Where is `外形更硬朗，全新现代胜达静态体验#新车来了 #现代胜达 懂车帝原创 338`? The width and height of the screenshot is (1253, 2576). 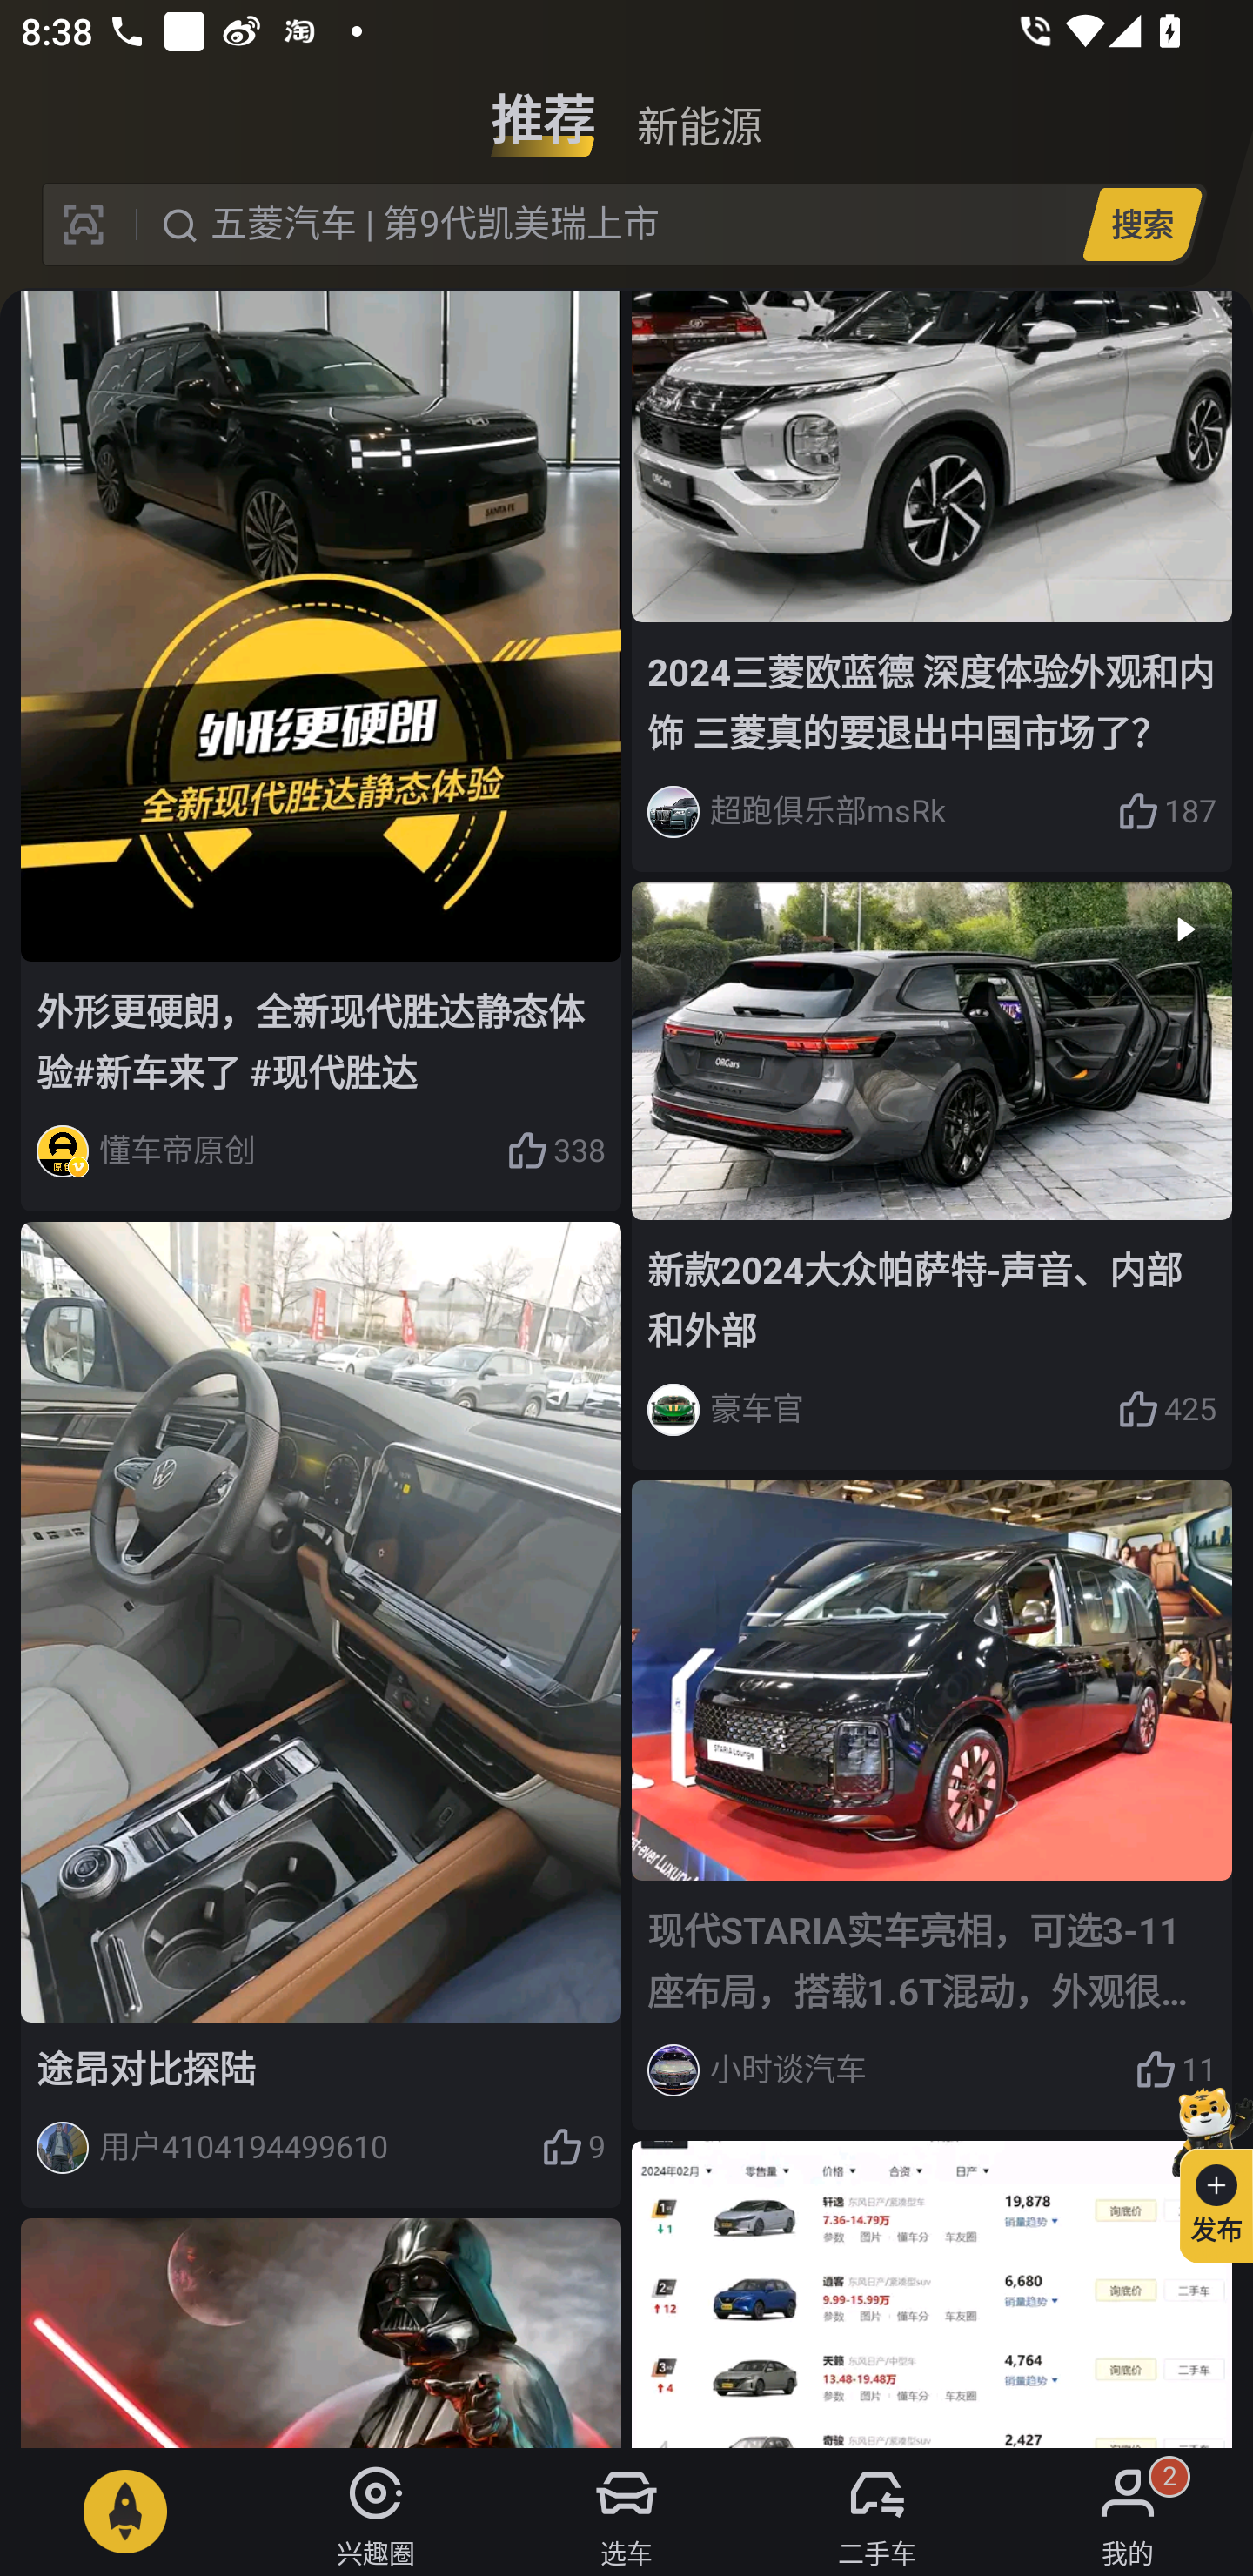
外形更硬朗，全新现代胜达静态体验#新车来了 #现代胜达 懂车帝原创 338 is located at coordinates (321, 750).